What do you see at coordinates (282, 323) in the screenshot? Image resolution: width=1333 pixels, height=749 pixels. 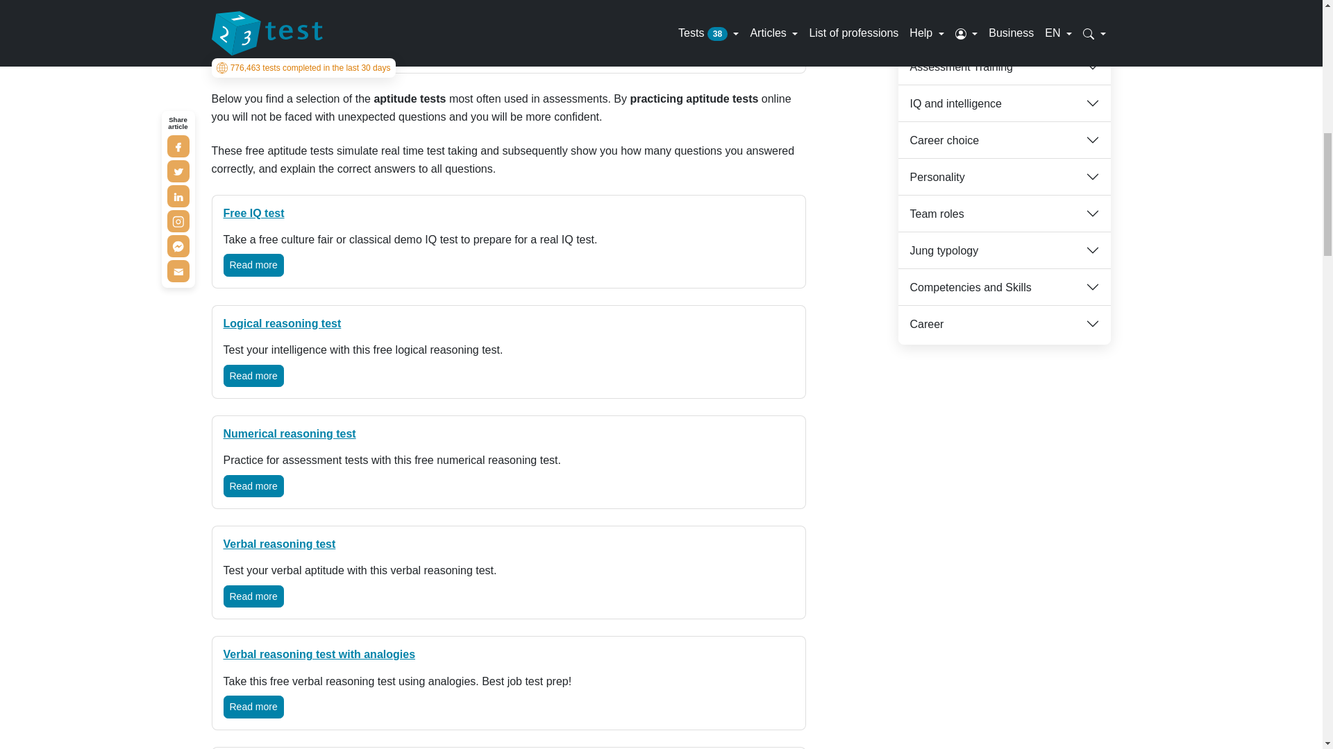 I see `Logical reasoning test` at bounding box center [282, 323].